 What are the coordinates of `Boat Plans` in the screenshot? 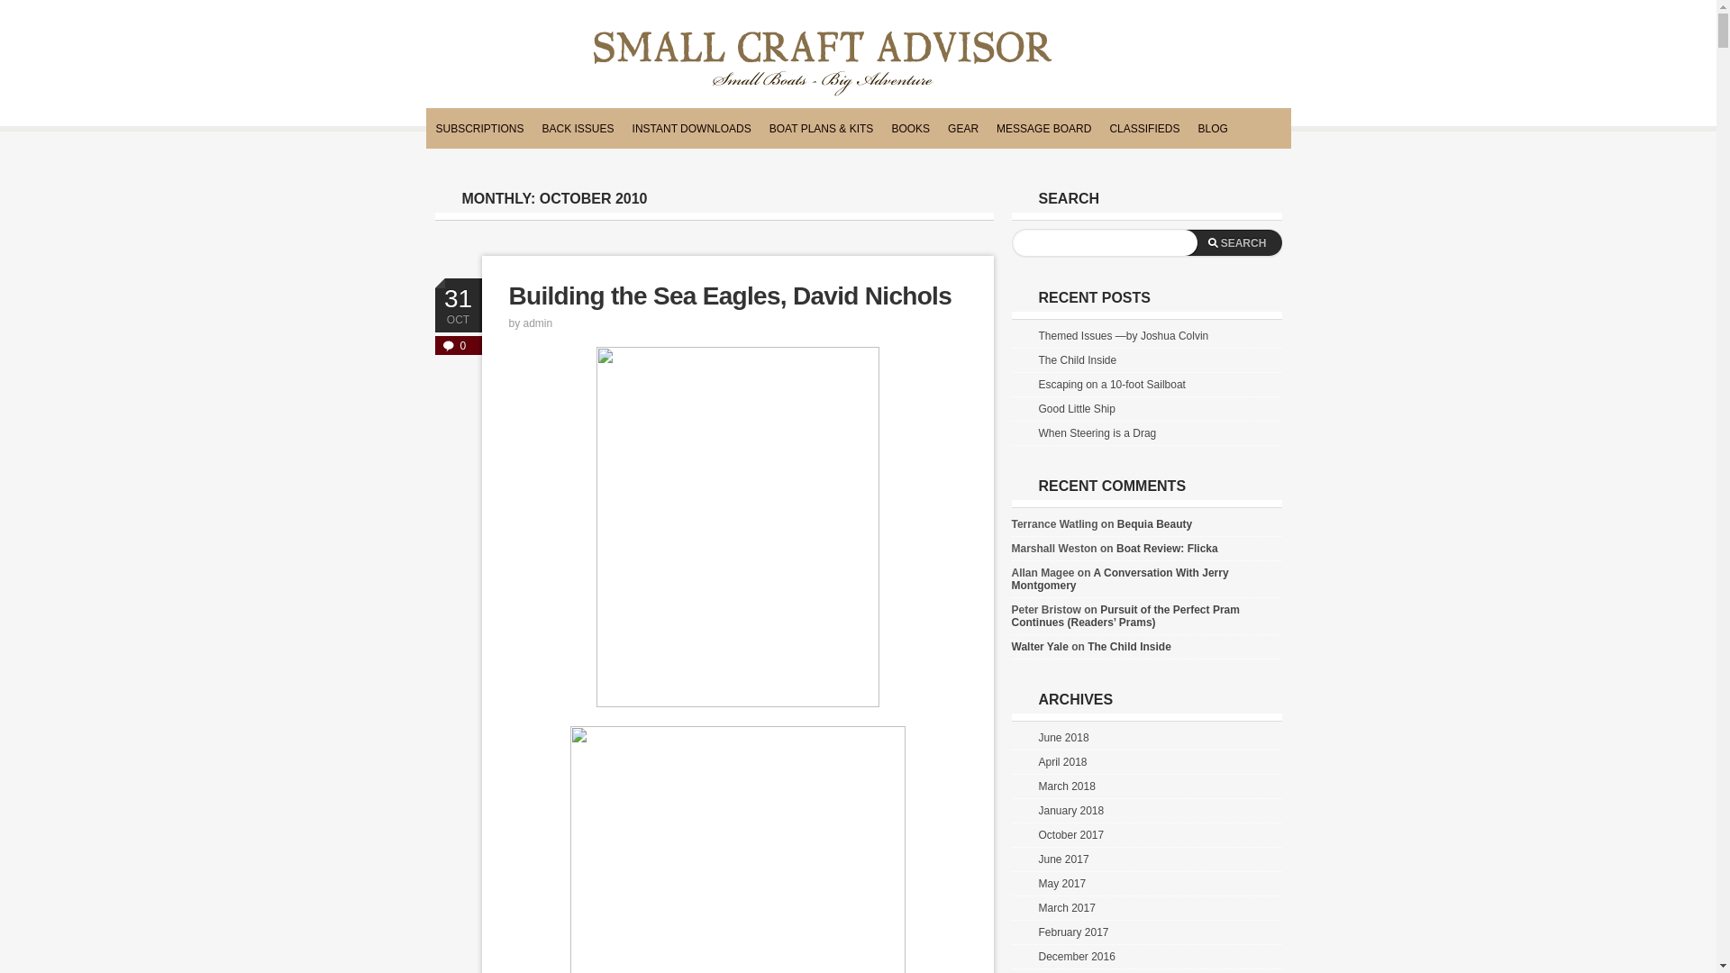 It's located at (822, 130).